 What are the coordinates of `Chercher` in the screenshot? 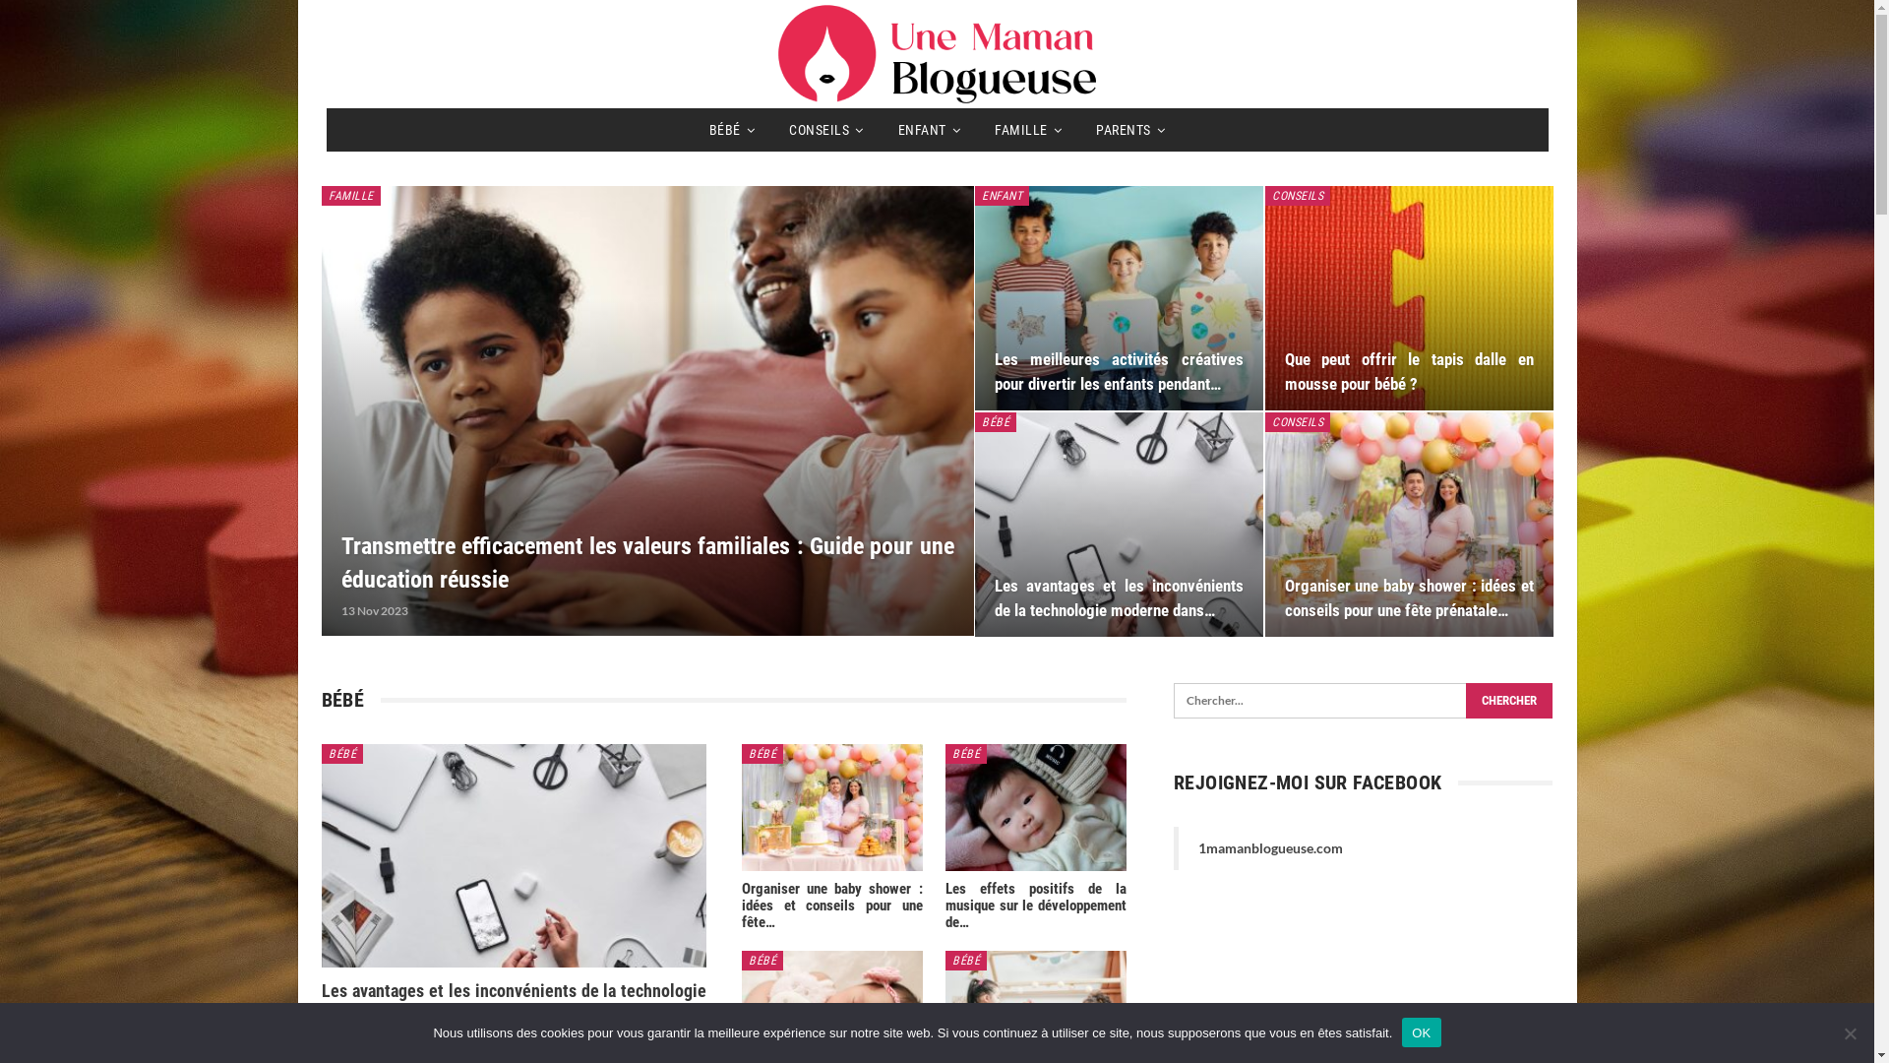 It's located at (1509, 701).